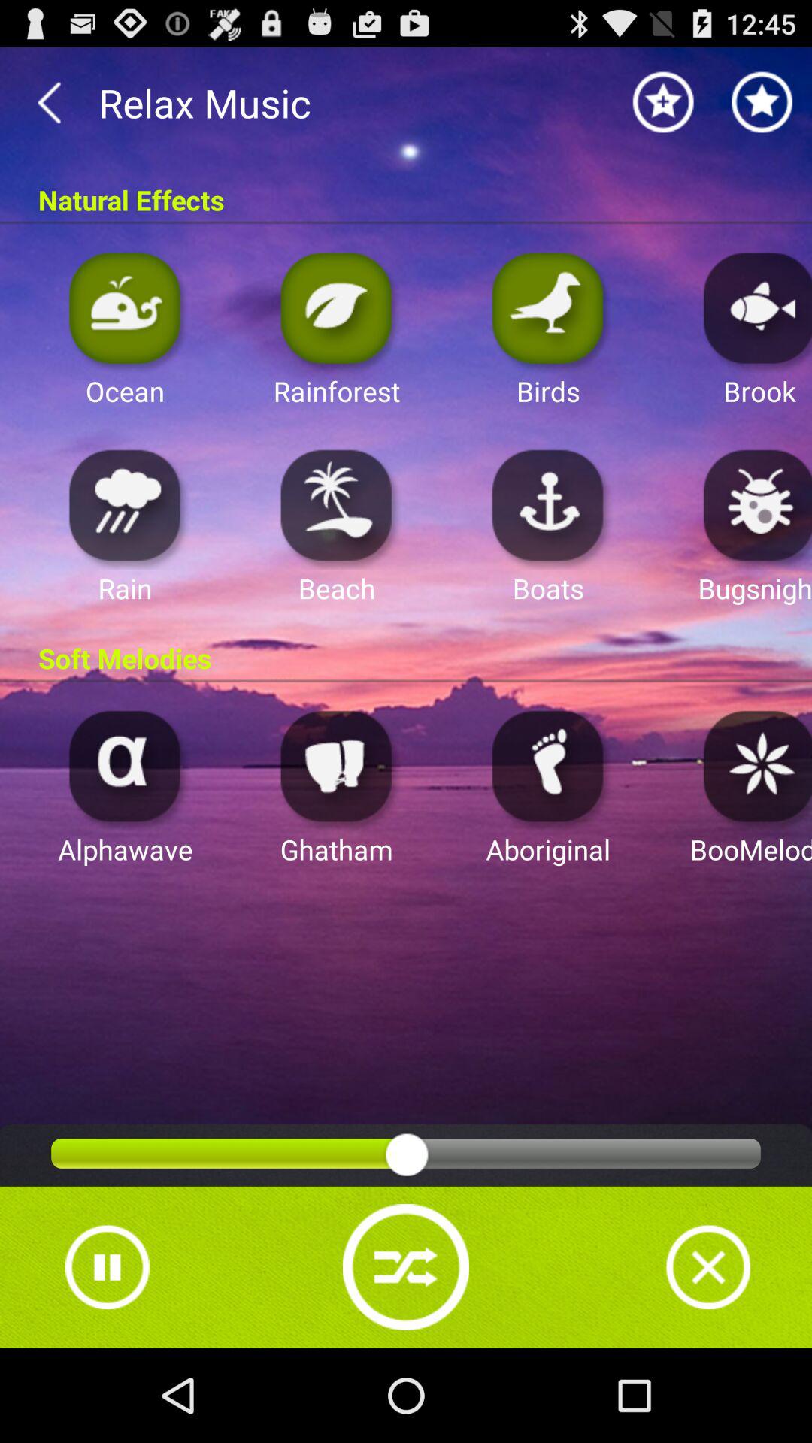 The image size is (812, 1443). Describe the element at coordinates (753, 307) in the screenshot. I see `brook application` at that location.